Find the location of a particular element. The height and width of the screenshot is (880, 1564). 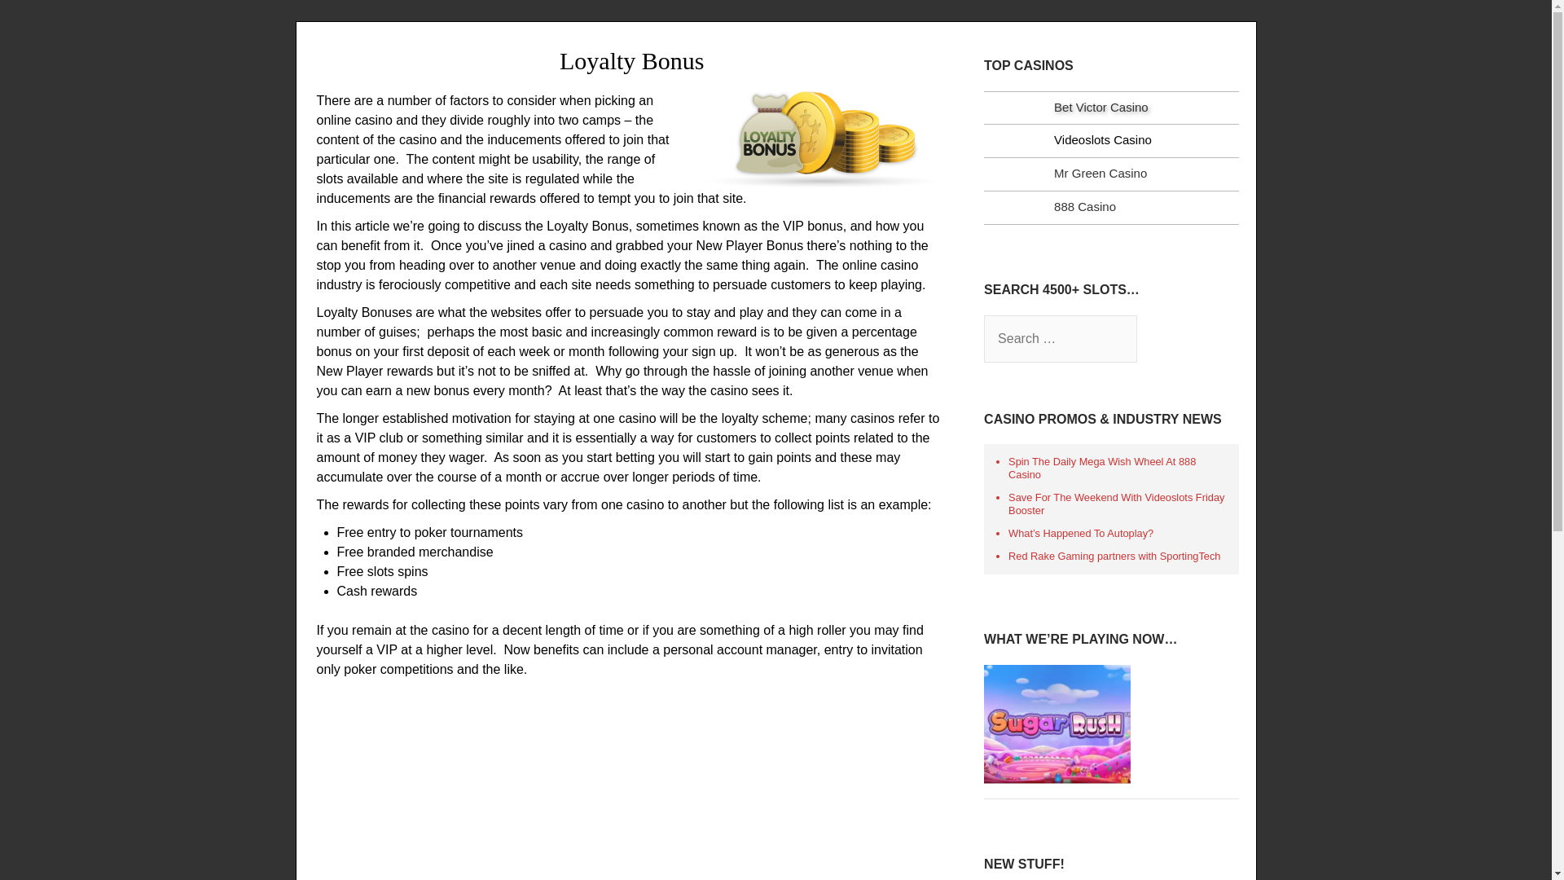

Videoslots Casino is located at coordinates (1103, 140).